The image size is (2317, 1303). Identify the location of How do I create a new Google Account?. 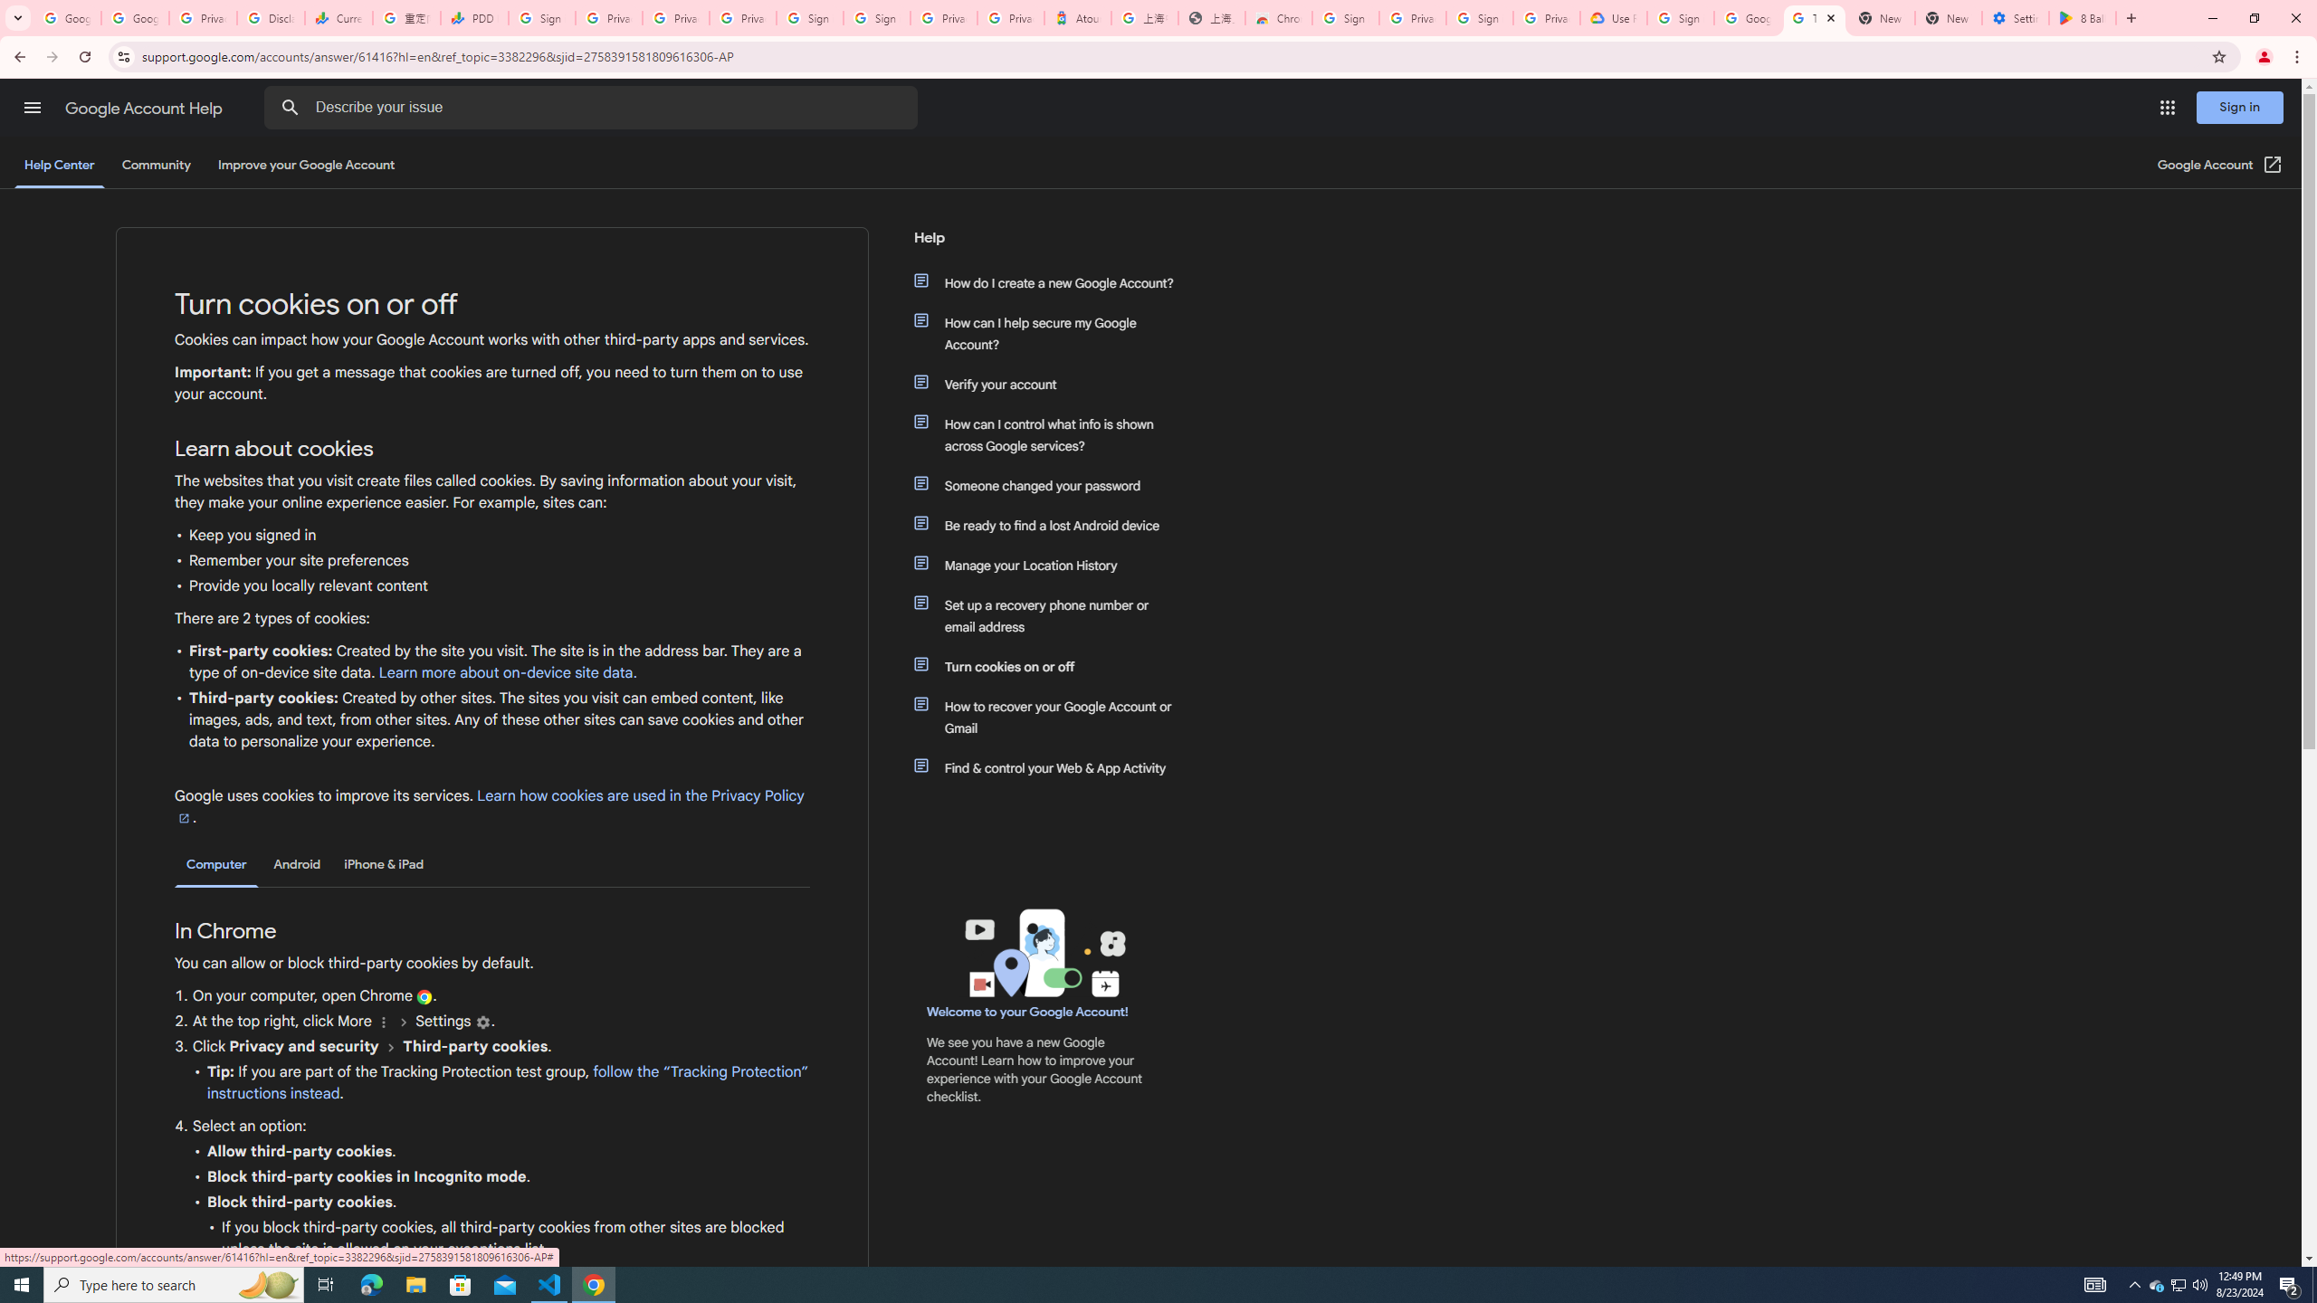
(1053, 282).